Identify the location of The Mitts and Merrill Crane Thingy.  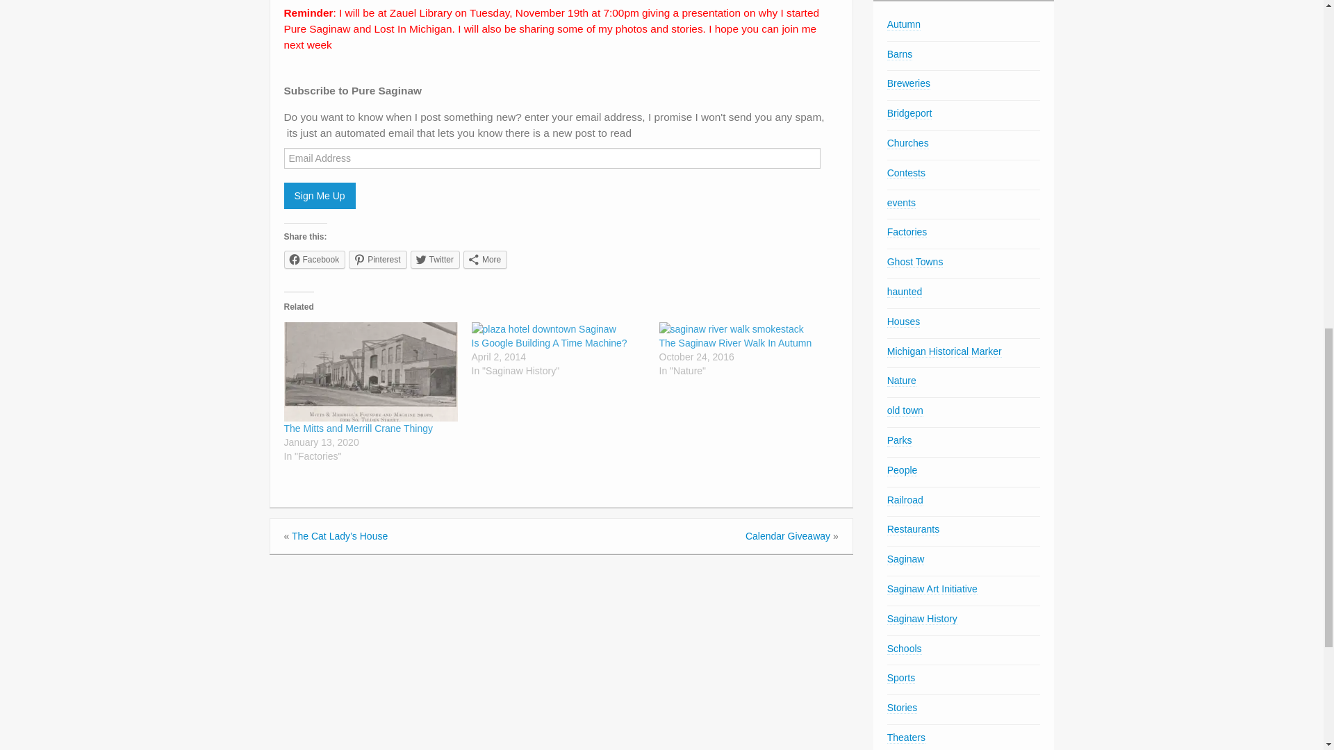
(357, 428).